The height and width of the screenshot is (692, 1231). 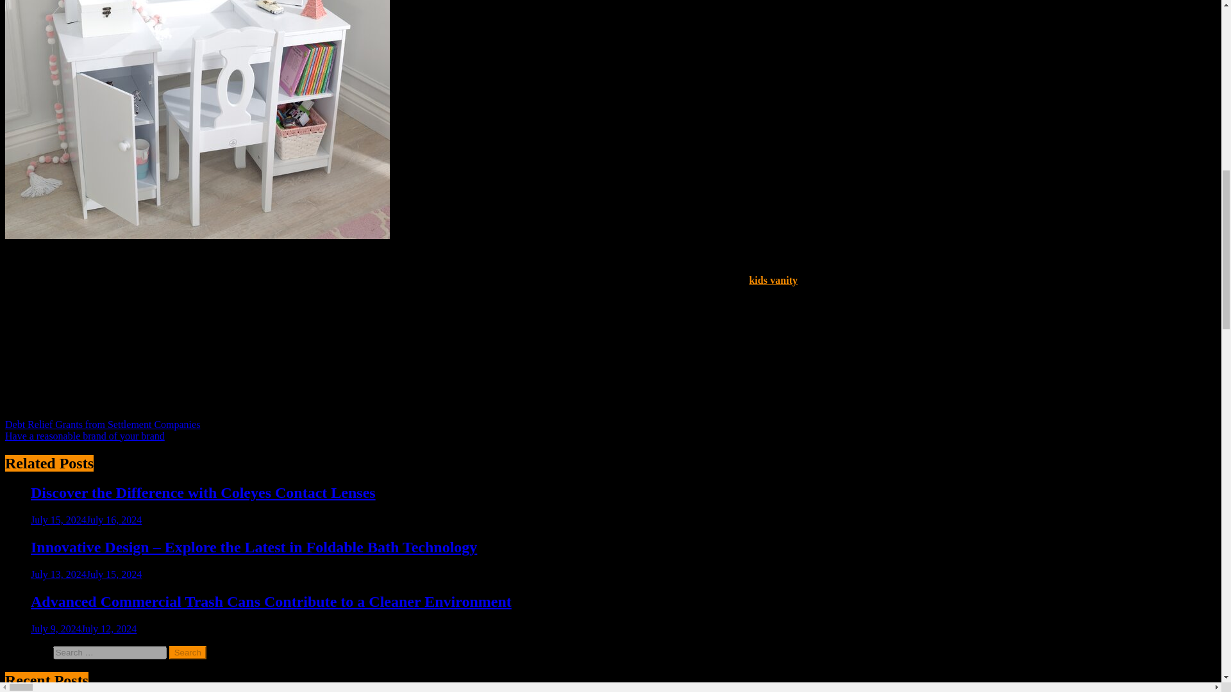 What do you see at coordinates (773, 280) in the screenshot?
I see `kids vanity` at bounding box center [773, 280].